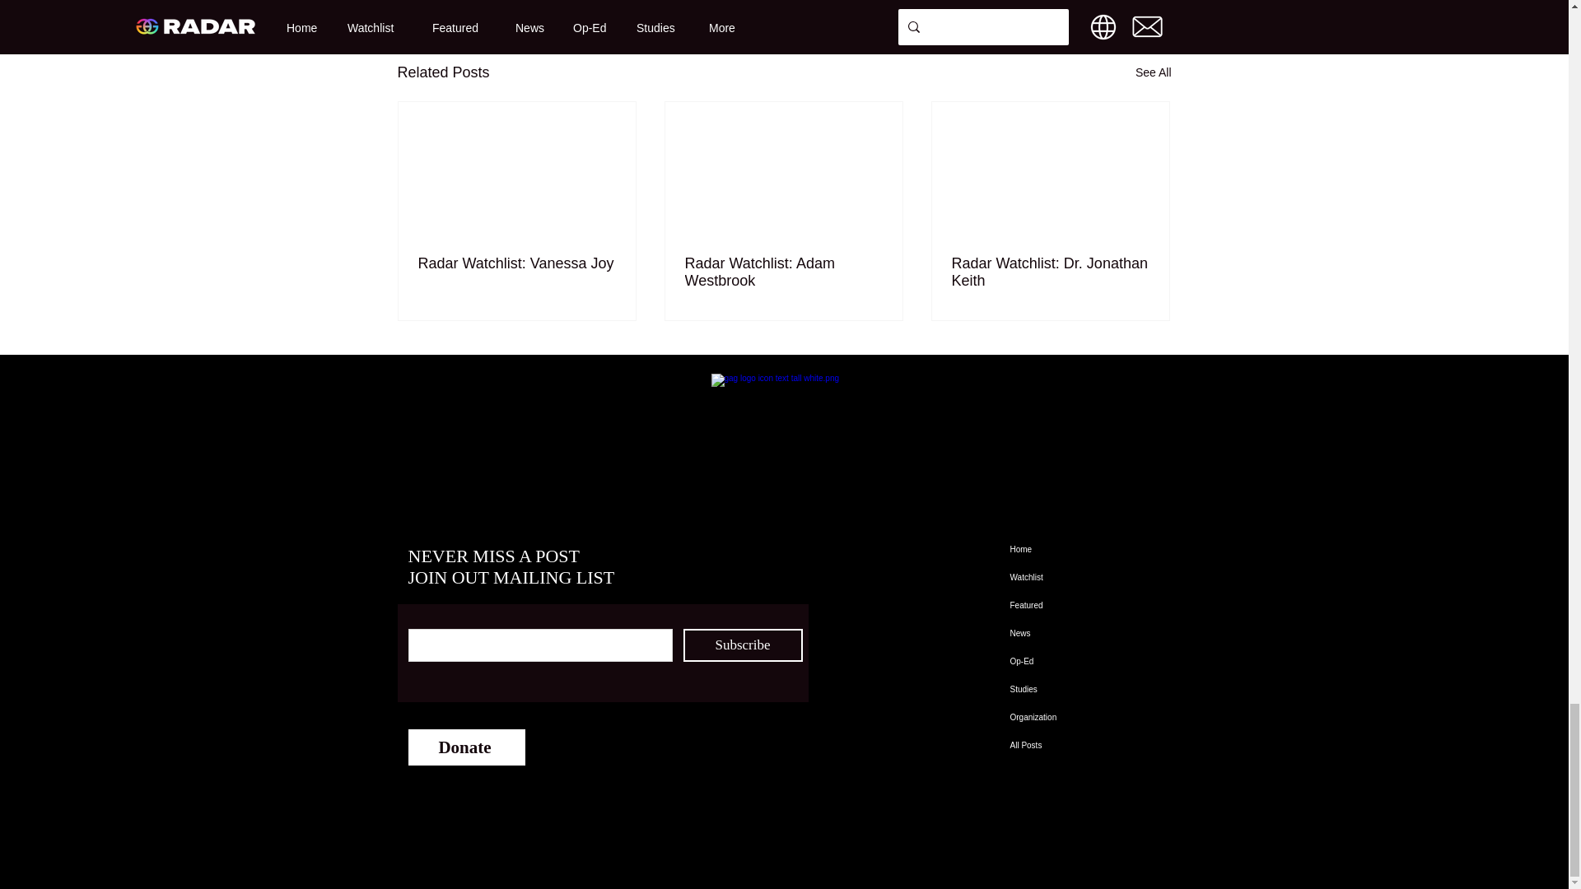  What do you see at coordinates (1153, 72) in the screenshot?
I see `See All` at bounding box center [1153, 72].